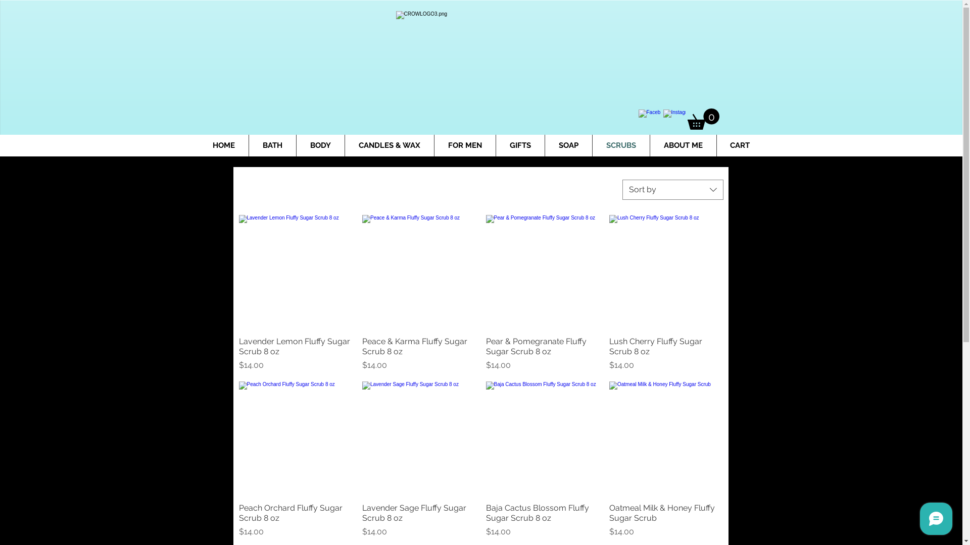 The width and height of the screenshot is (970, 545). What do you see at coordinates (272, 145) in the screenshot?
I see `BATH` at bounding box center [272, 145].